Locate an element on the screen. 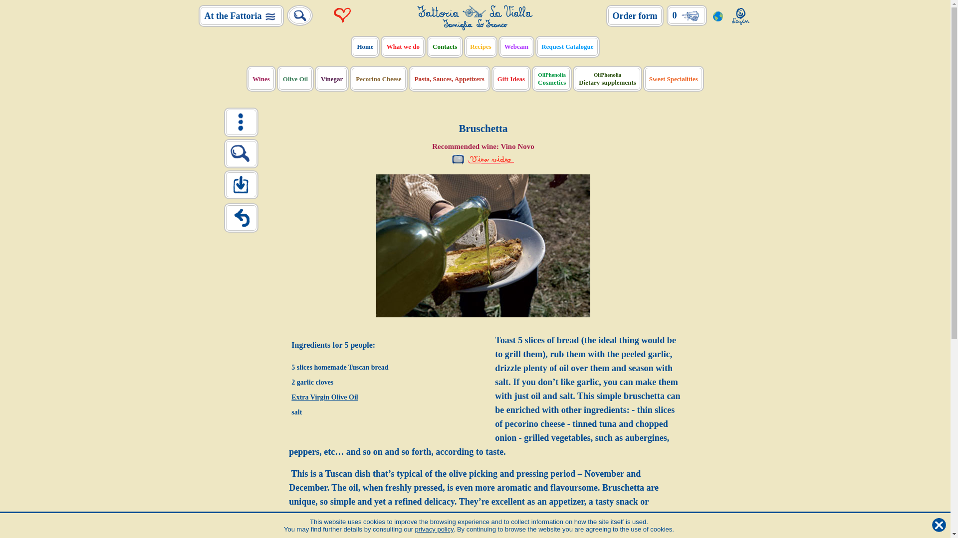 This screenshot has width=958, height=538. Select Country is located at coordinates (718, 15).